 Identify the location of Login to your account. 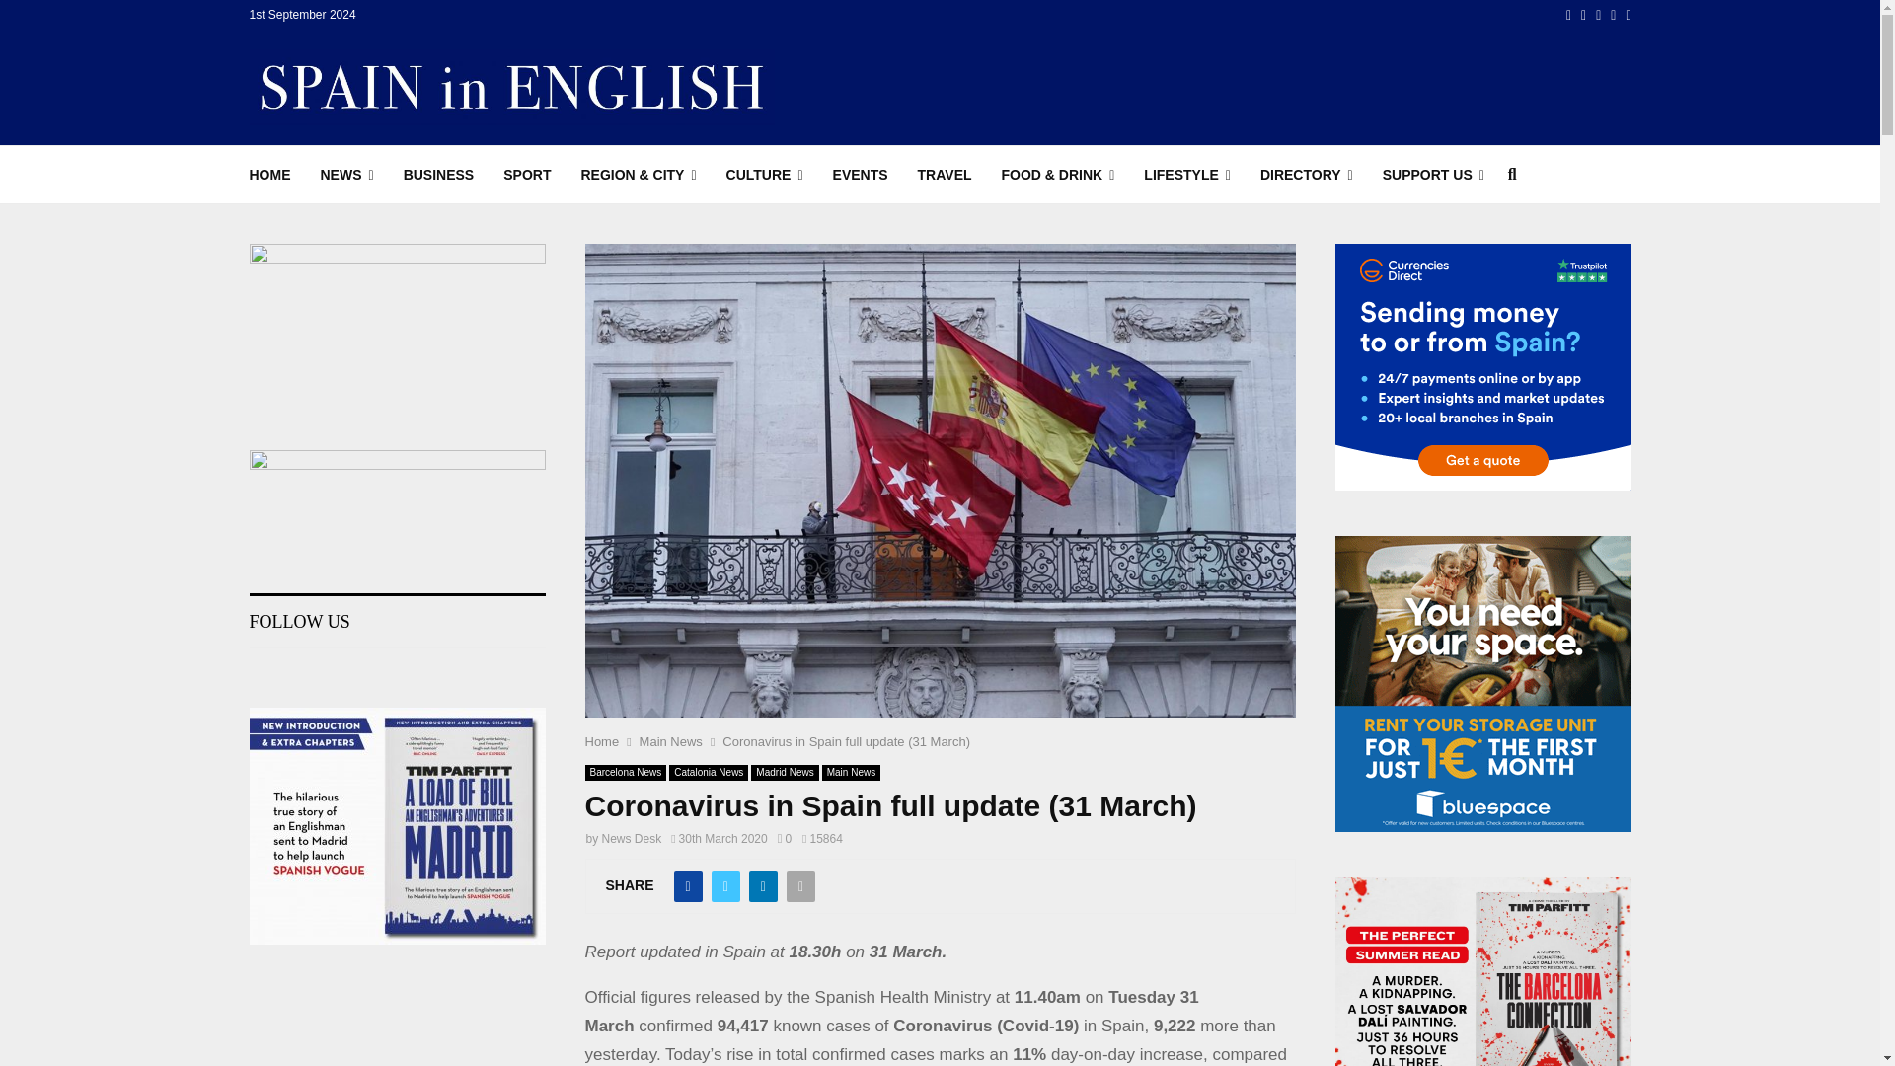
(941, 382).